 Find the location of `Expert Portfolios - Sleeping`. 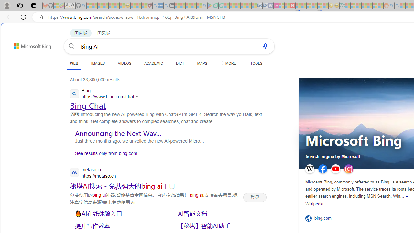

Expert Portfolios - Sleeping is located at coordinates (364, 6).